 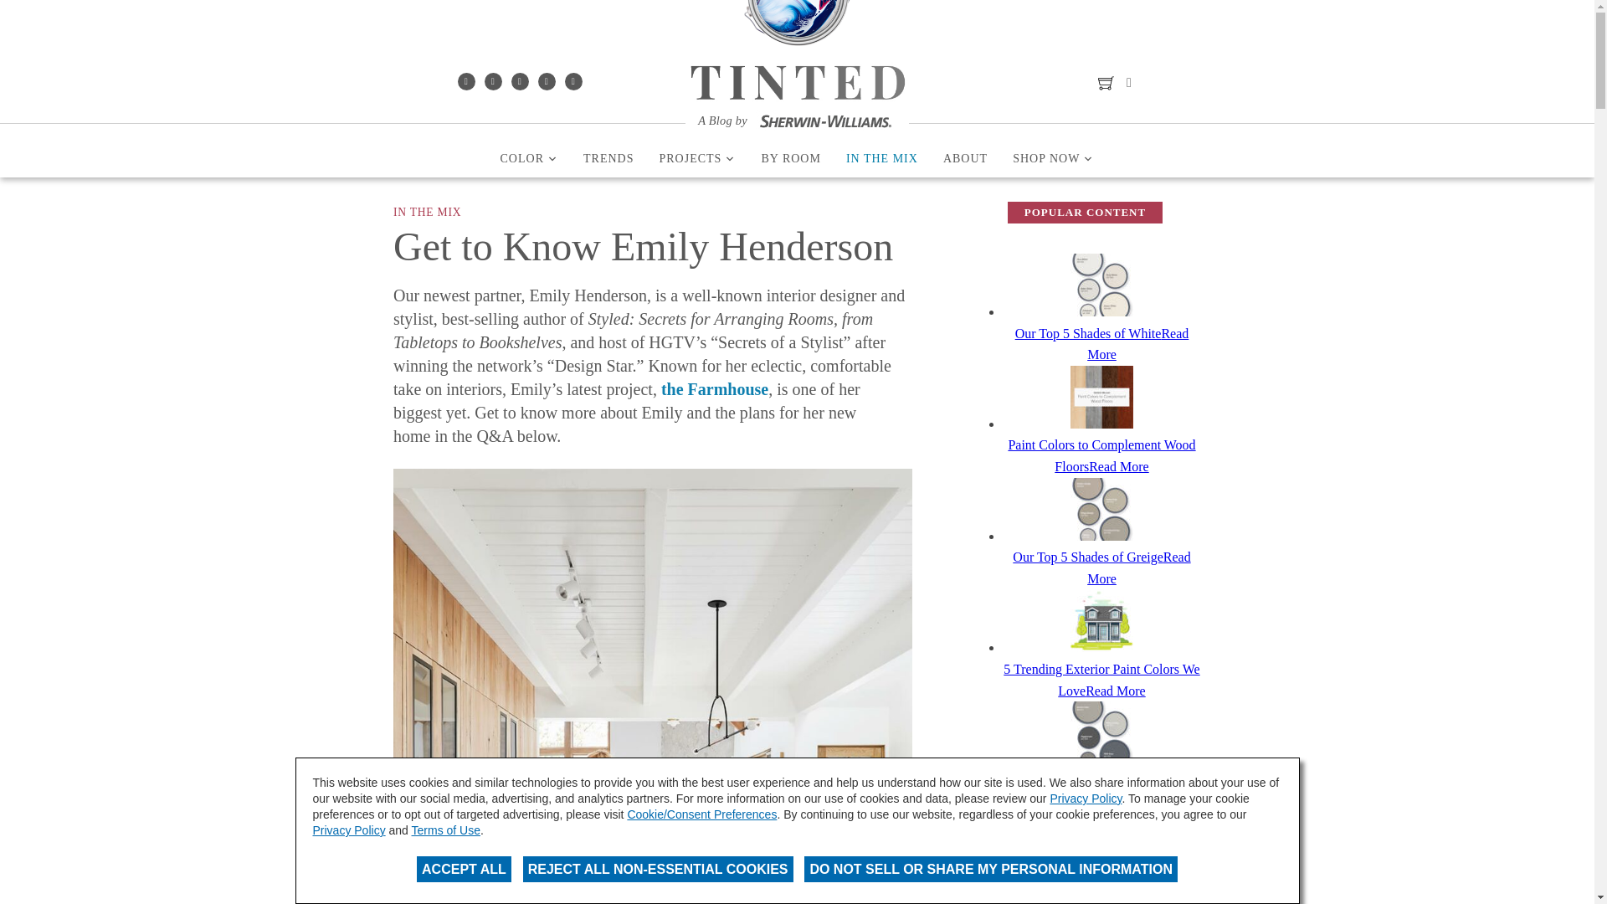 I want to click on instagram, so click(x=492, y=80).